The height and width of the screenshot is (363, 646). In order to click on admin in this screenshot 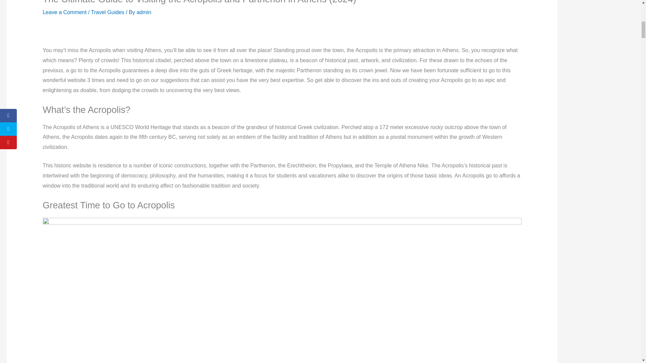, I will do `click(144, 12)`.